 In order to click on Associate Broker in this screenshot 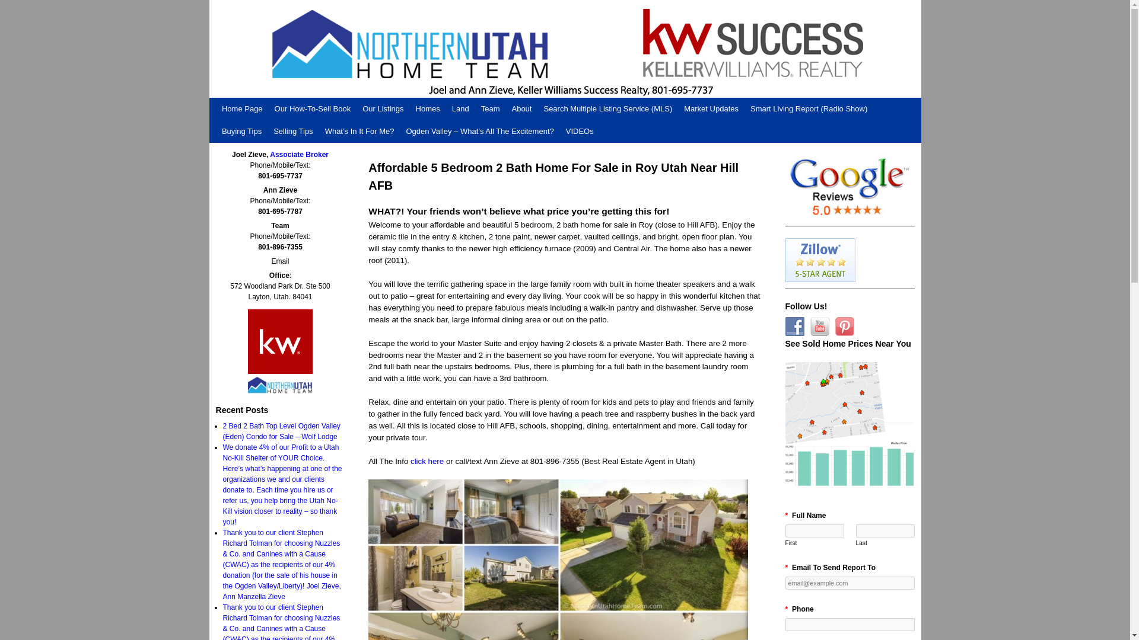, I will do `click(299, 154)`.